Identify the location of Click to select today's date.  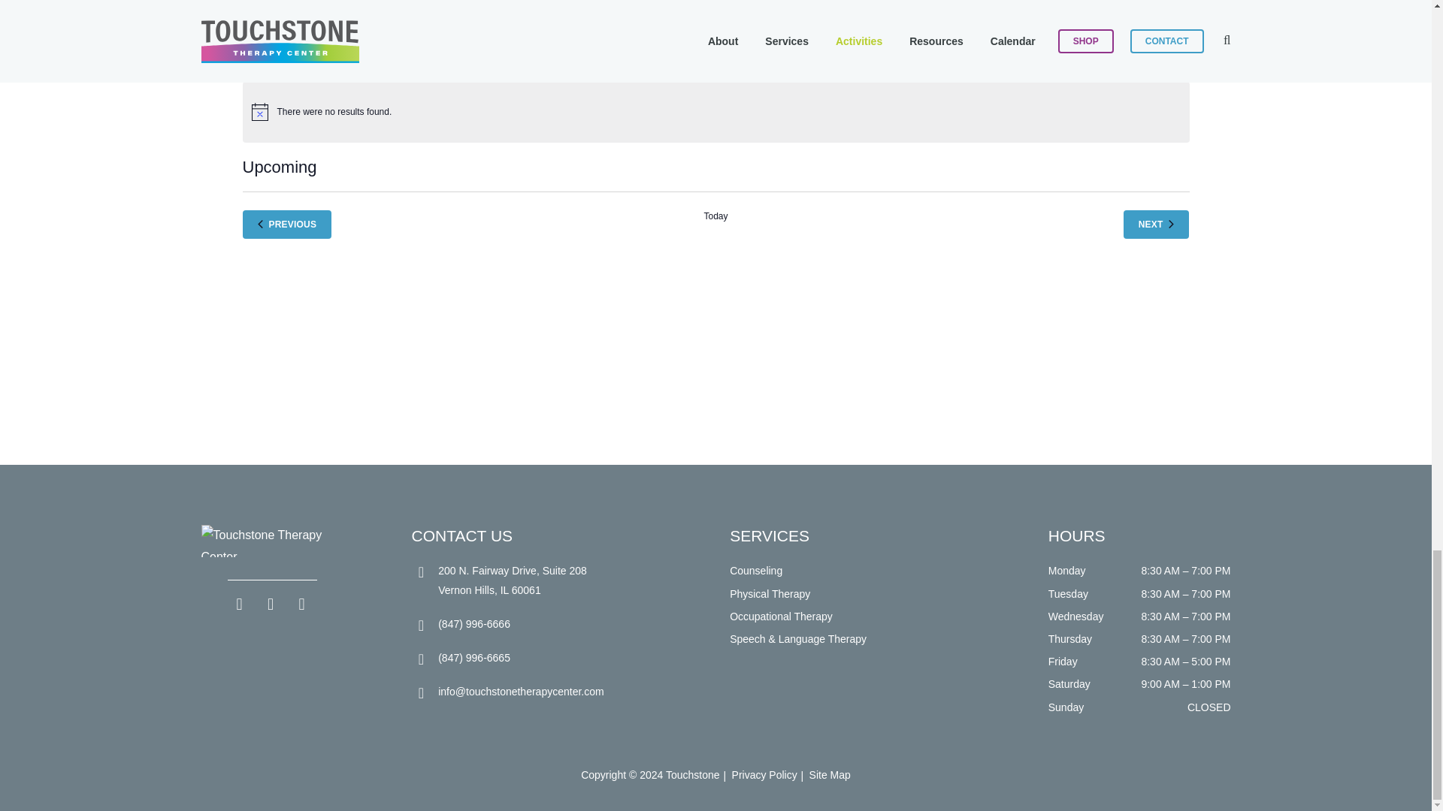
(715, 224).